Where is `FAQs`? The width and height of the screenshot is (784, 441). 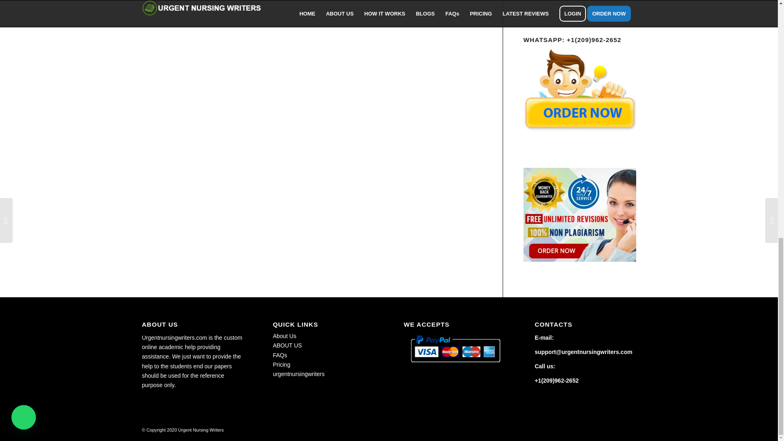 FAQs is located at coordinates (280, 355).